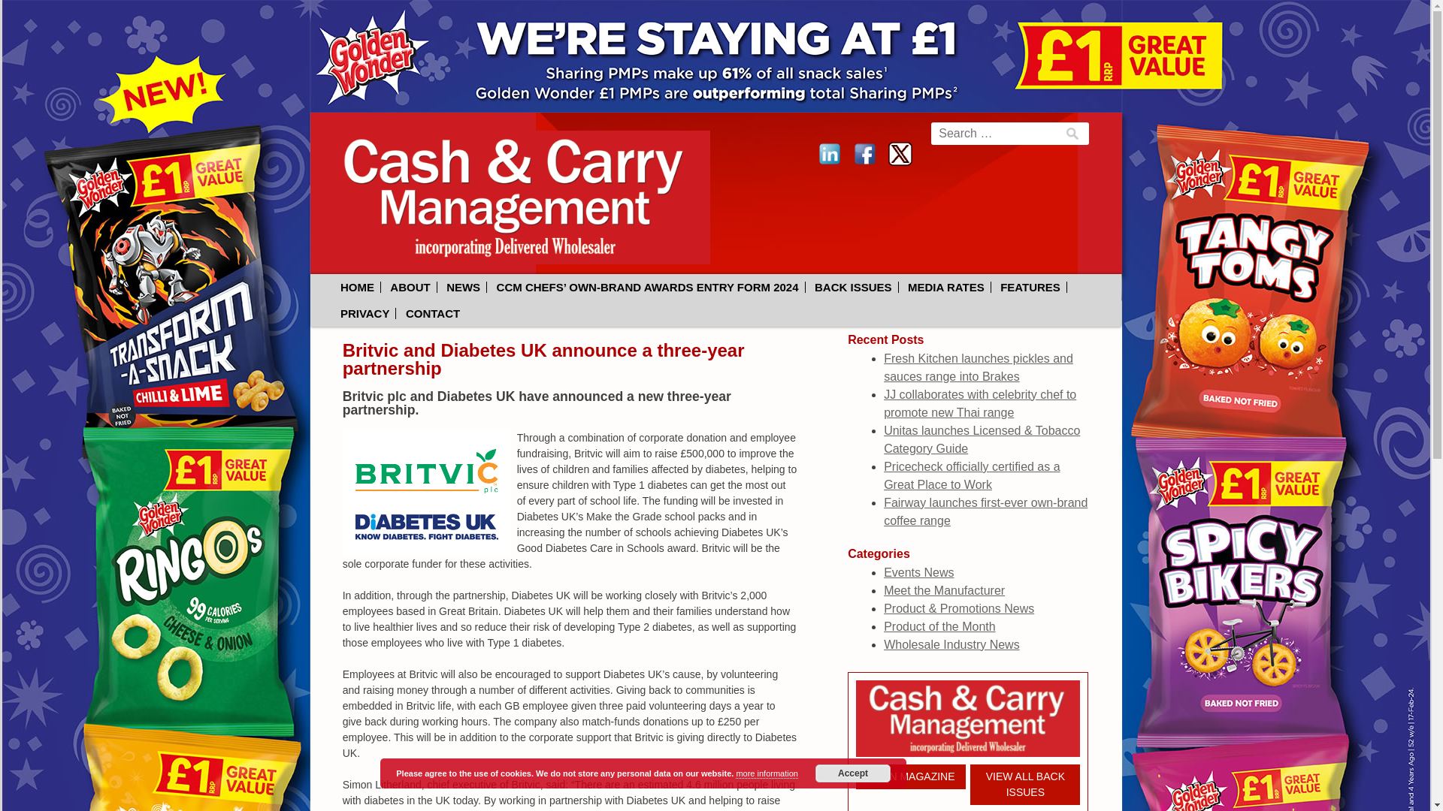 Image resolution: width=1443 pixels, height=811 pixels. I want to click on FEATURES, so click(1030, 287).